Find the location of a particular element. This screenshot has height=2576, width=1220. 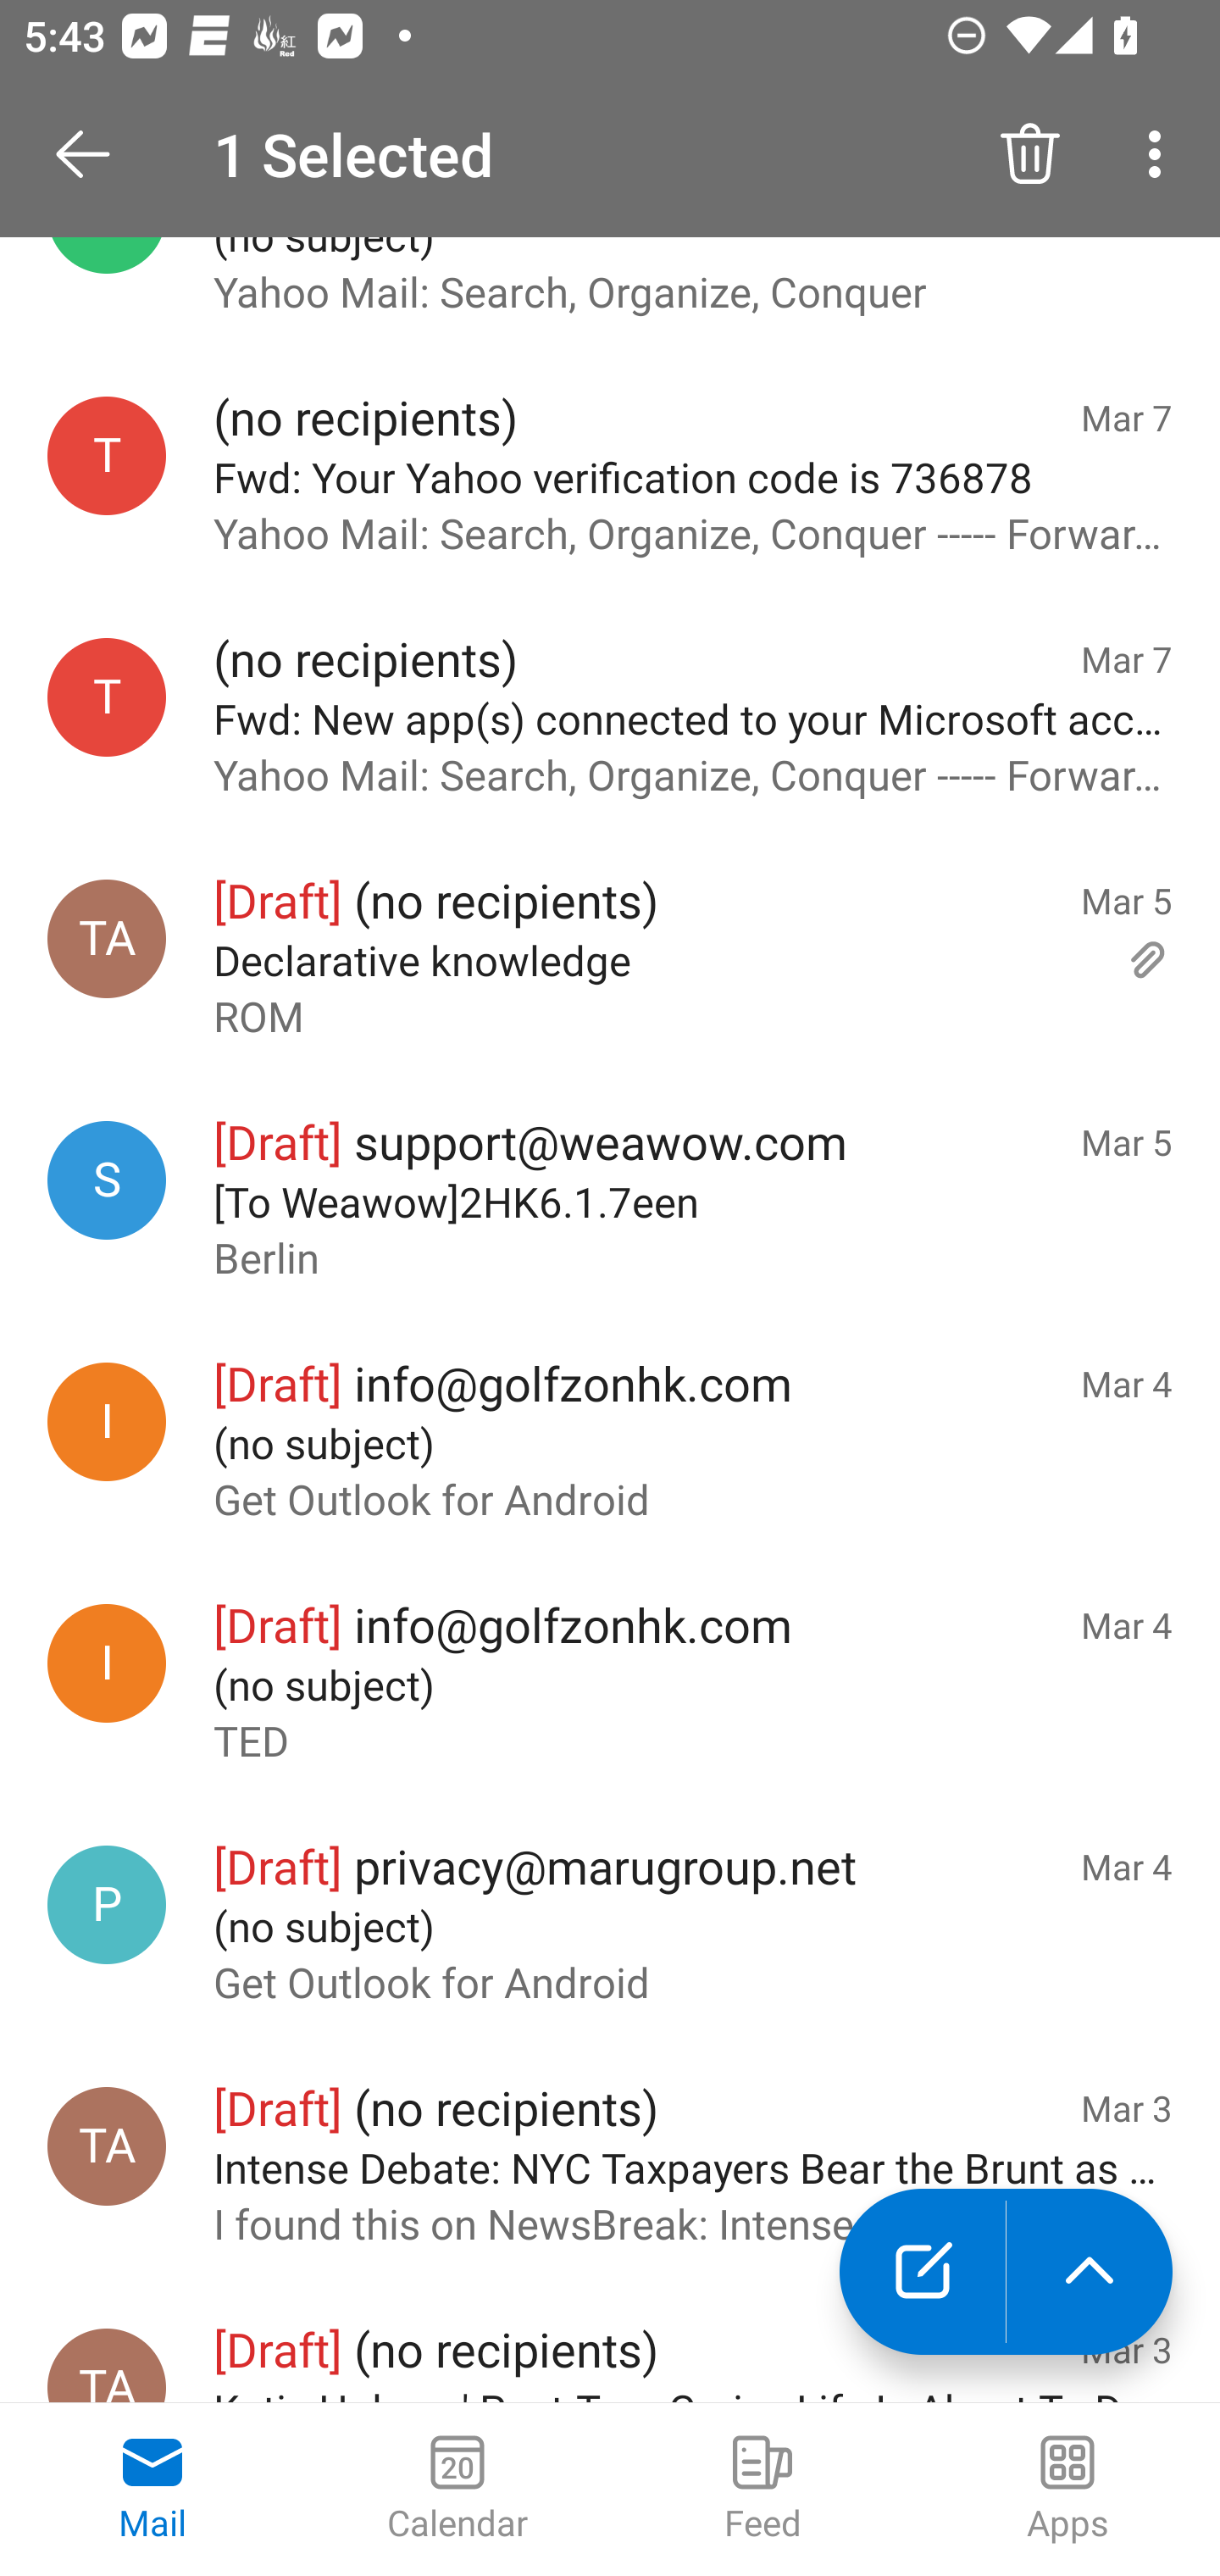

Test Appium, testappium002@outlook.com is located at coordinates (107, 2366).